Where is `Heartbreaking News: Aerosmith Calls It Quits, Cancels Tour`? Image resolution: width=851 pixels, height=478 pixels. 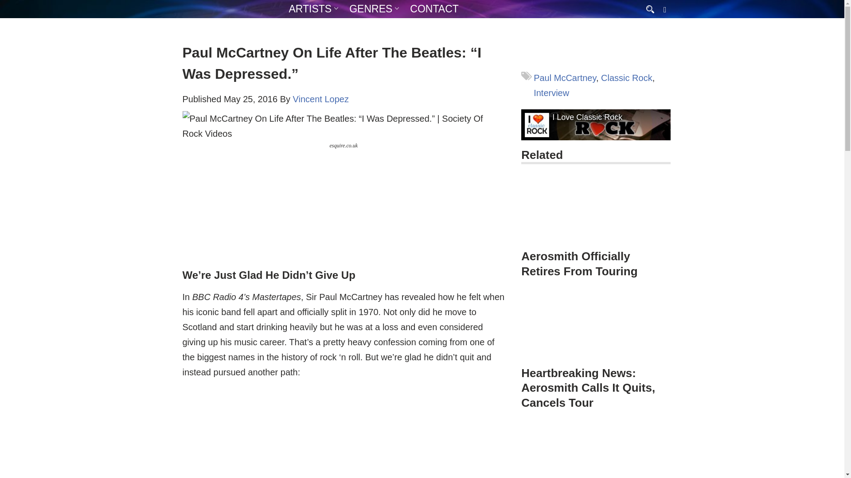
Heartbreaking News: Aerosmith Calls It Quits, Cancels Tour is located at coordinates (588, 388).